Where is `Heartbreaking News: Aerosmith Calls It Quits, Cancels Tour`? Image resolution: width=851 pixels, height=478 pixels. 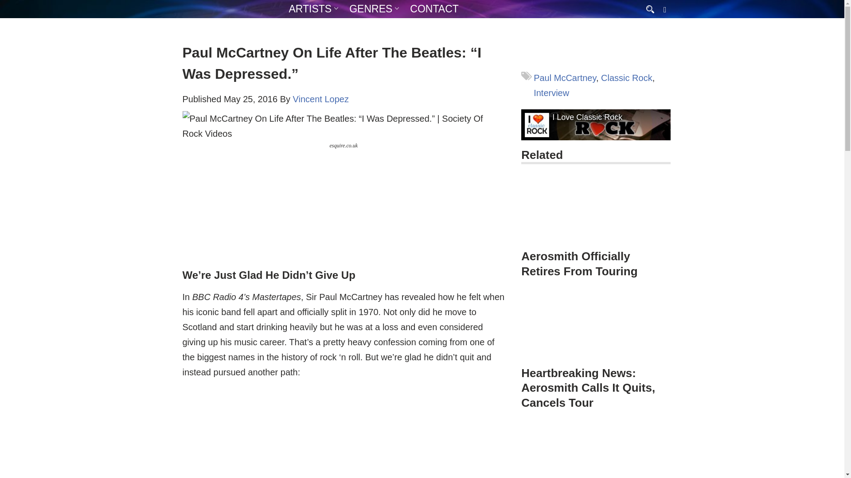
Heartbreaking News: Aerosmith Calls It Quits, Cancels Tour is located at coordinates (588, 388).